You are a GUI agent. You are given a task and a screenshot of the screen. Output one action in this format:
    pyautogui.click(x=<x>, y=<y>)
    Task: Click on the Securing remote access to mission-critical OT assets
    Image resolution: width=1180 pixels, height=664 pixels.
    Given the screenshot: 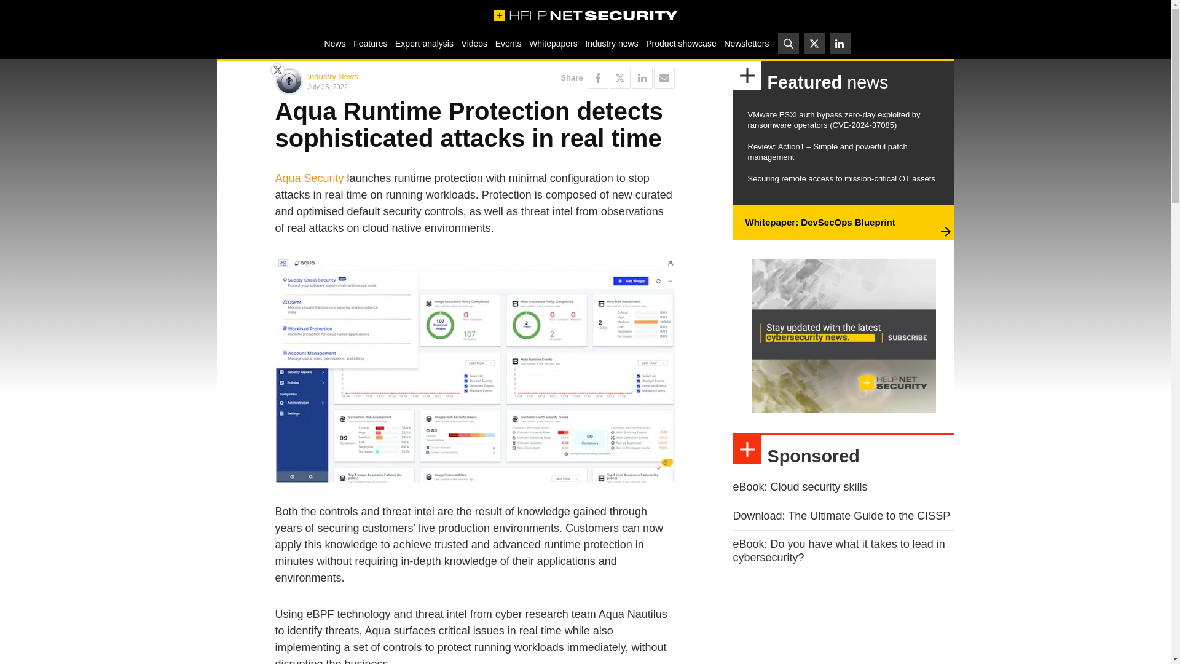 What is the action you would take?
    pyautogui.click(x=841, y=178)
    